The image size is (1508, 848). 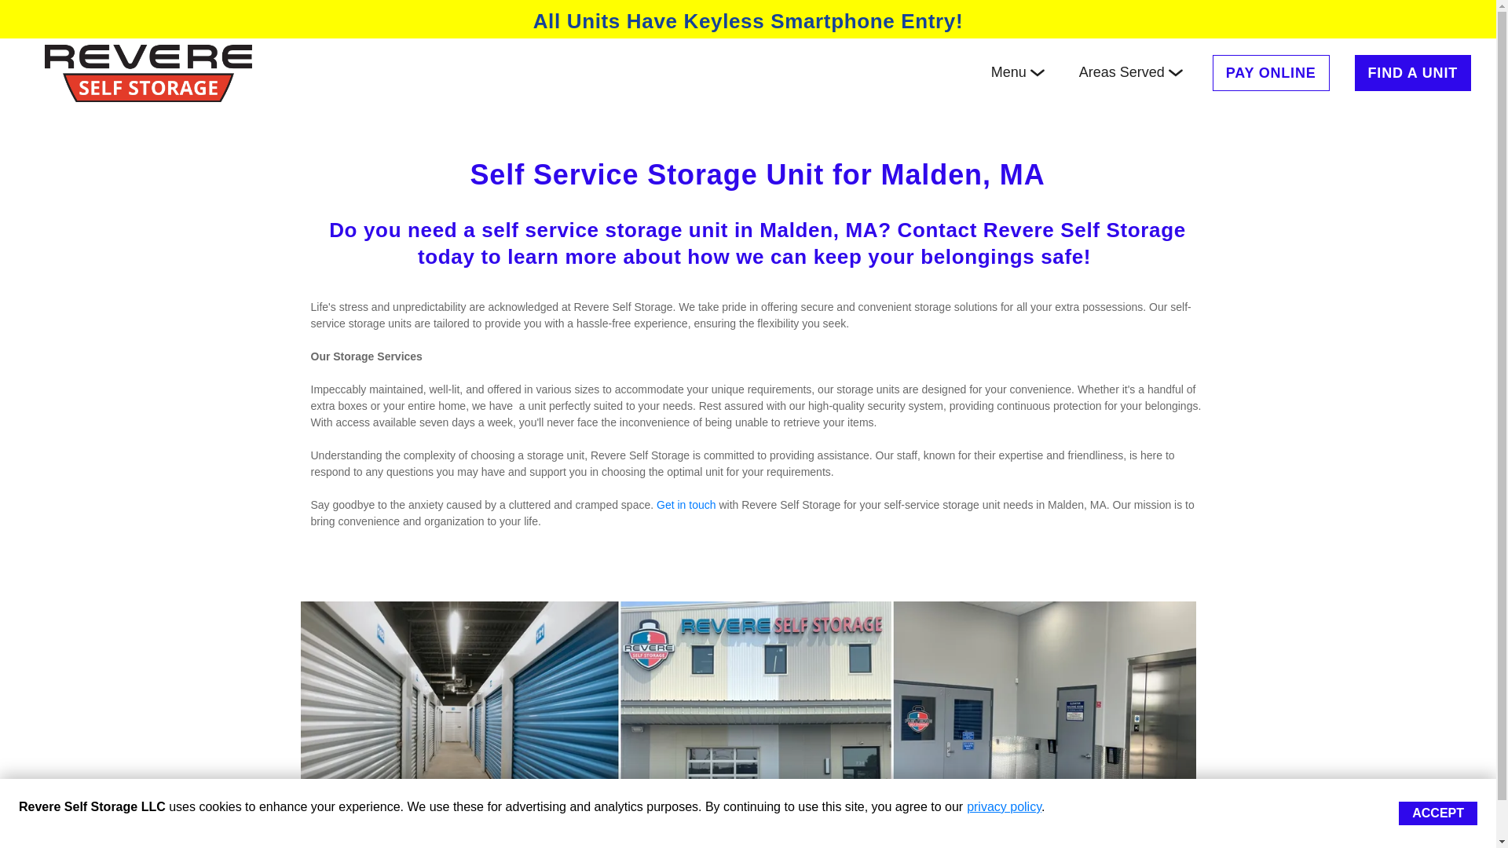 I want to click on PAY ONLINE, so click(x=1271, y=72).